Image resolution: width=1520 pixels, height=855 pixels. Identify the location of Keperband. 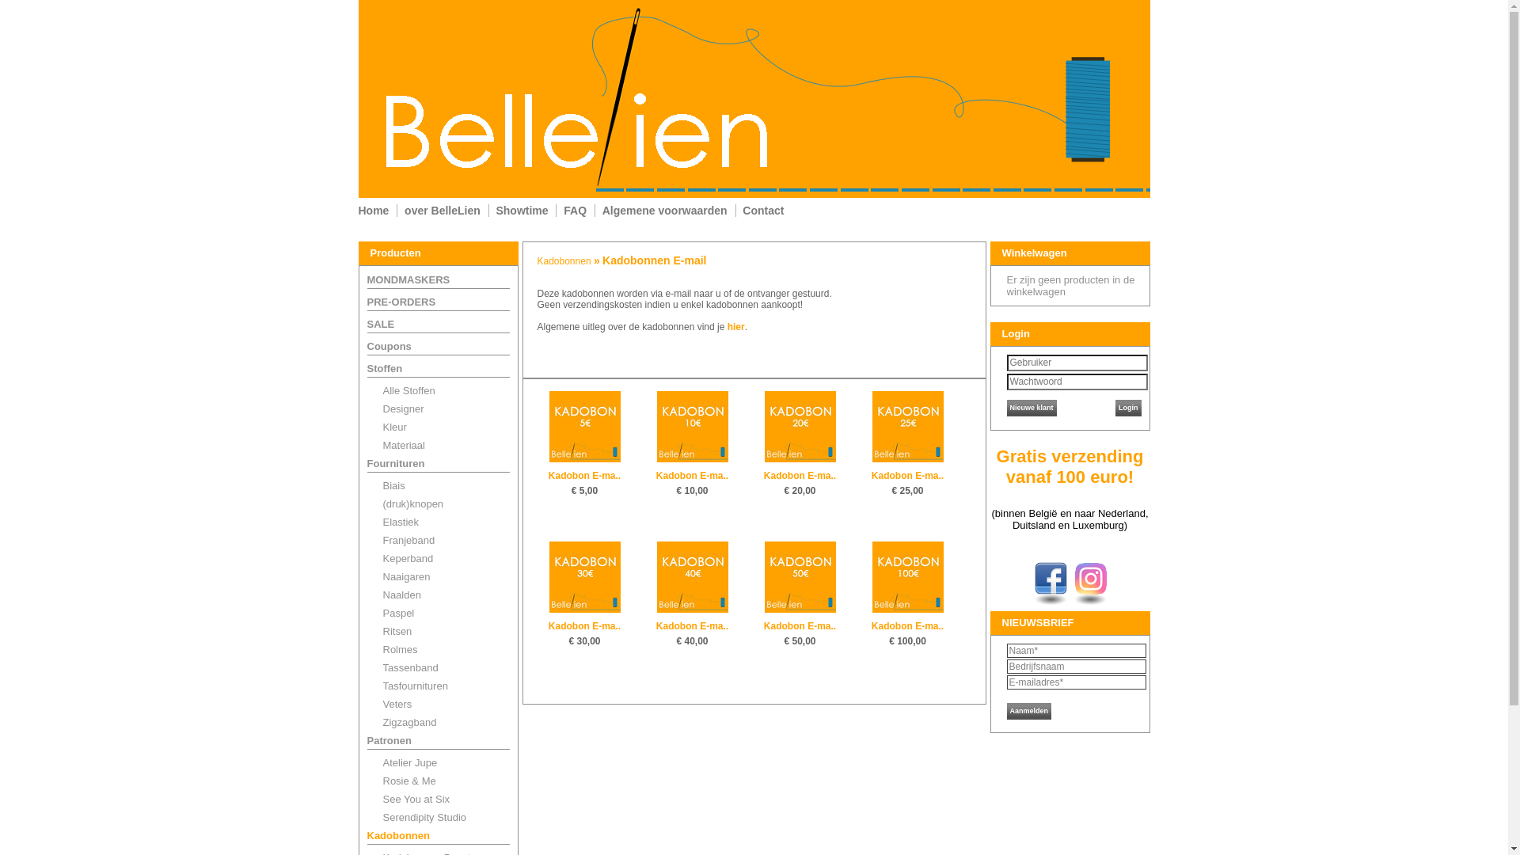
(408, 559).